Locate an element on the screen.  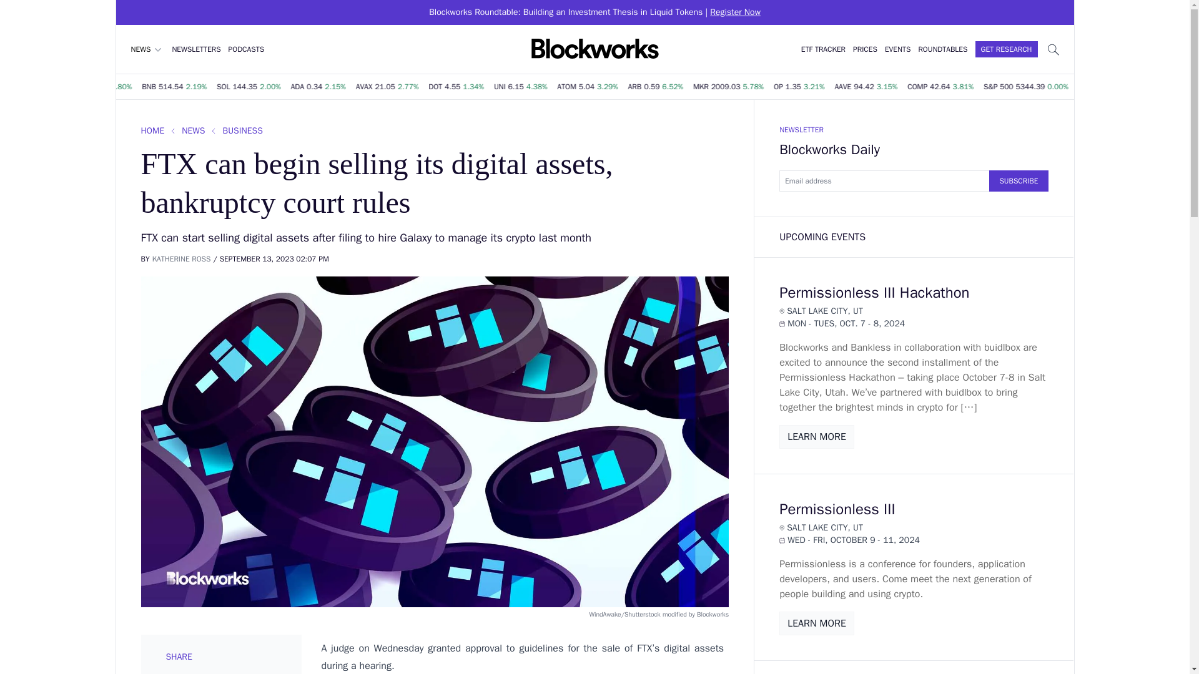
Register Now is located at coordinates (734, 12).